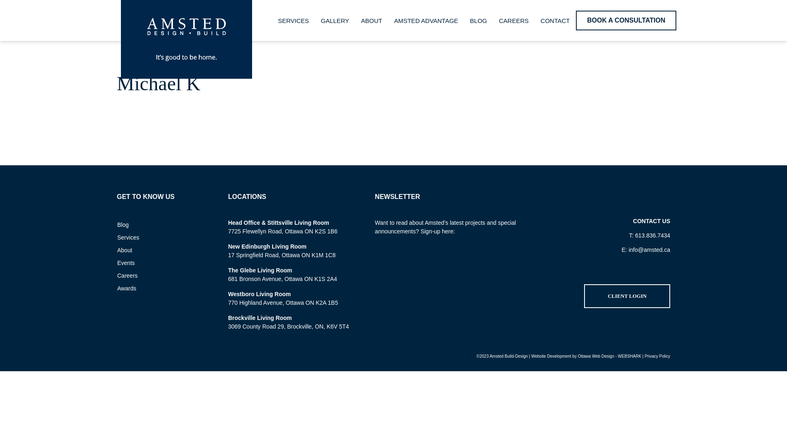 The width and height of the screenshot is (787, 443). What do you see at coordinates (159, 288) in the screenshot?
I see `Awards` at bounding box center [159, 288].